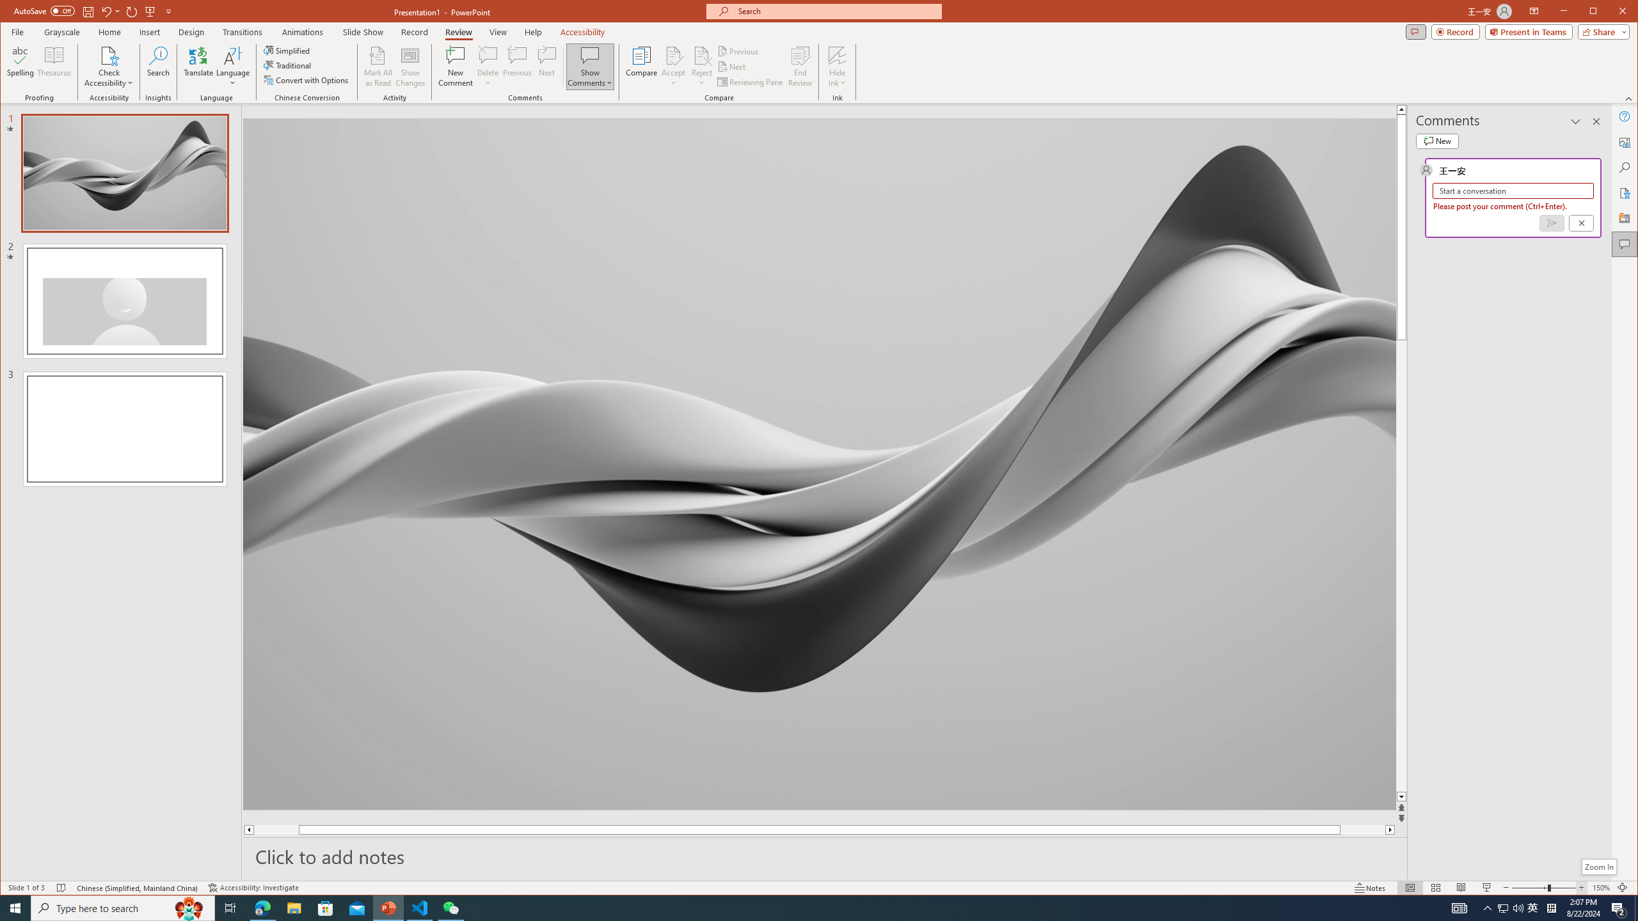  Describe the element at coordinates (701, 55) in the screenshot. I see `Reject Change` at that location.